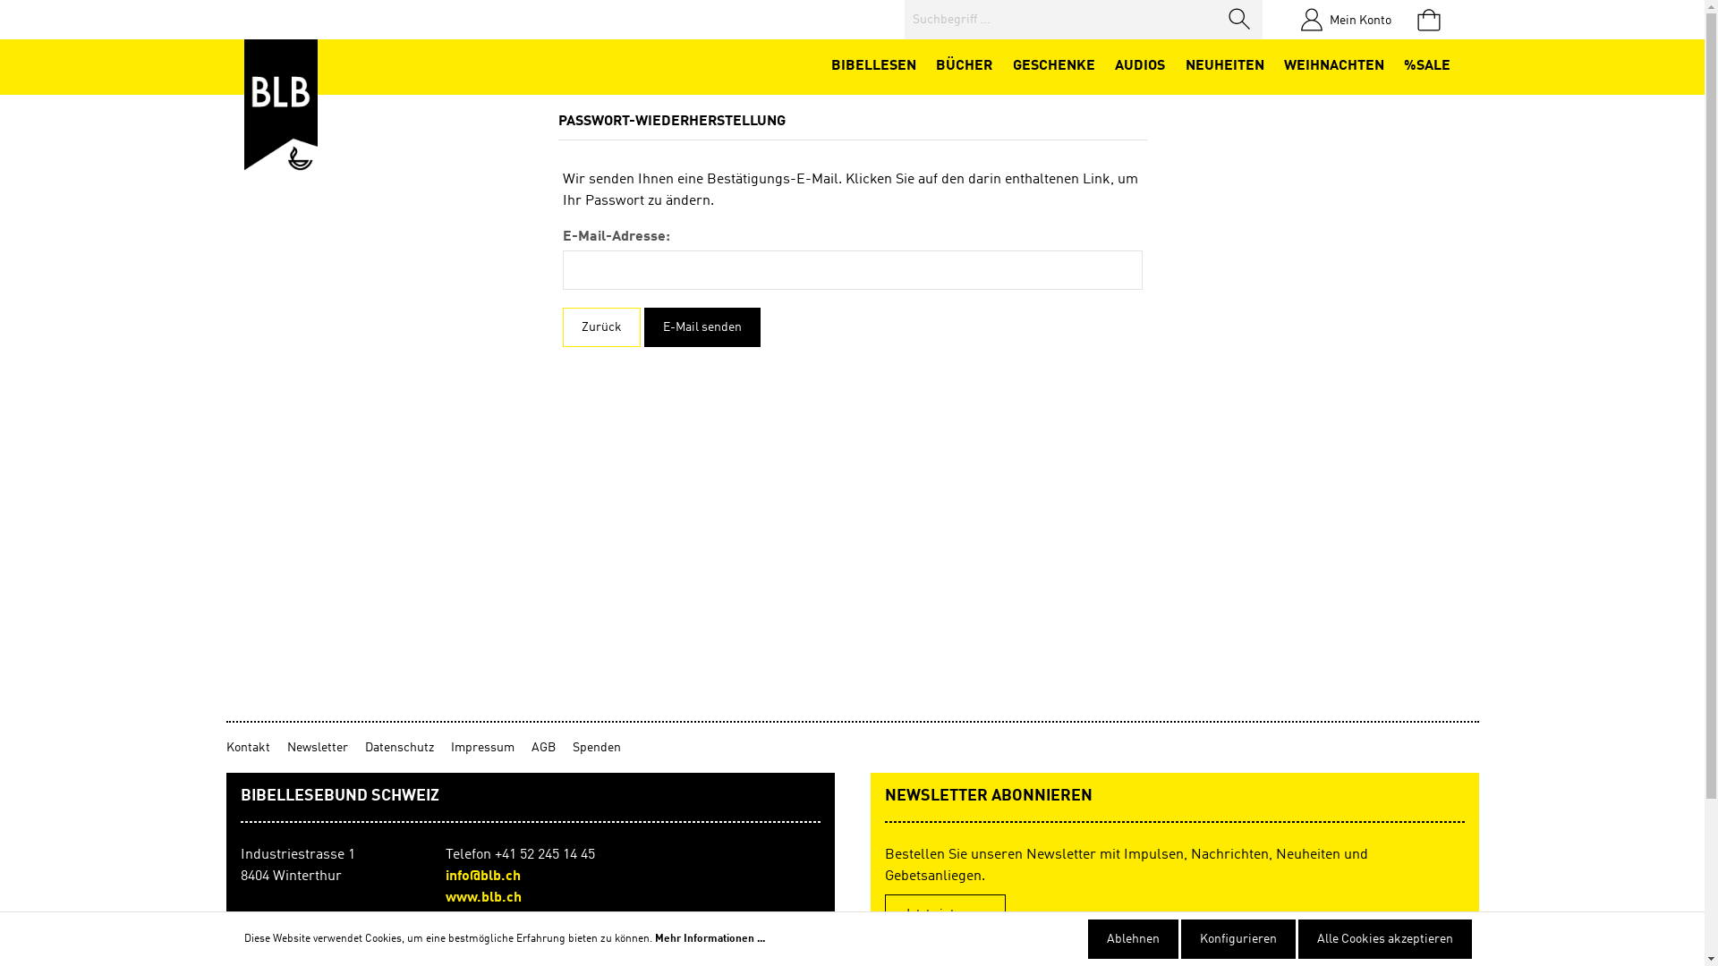 The width and height of the screenshot is (1718, 966). Describe the element at coordinates (944, 914) in the screenshot. I see `Jetzt eintragen` at that location.